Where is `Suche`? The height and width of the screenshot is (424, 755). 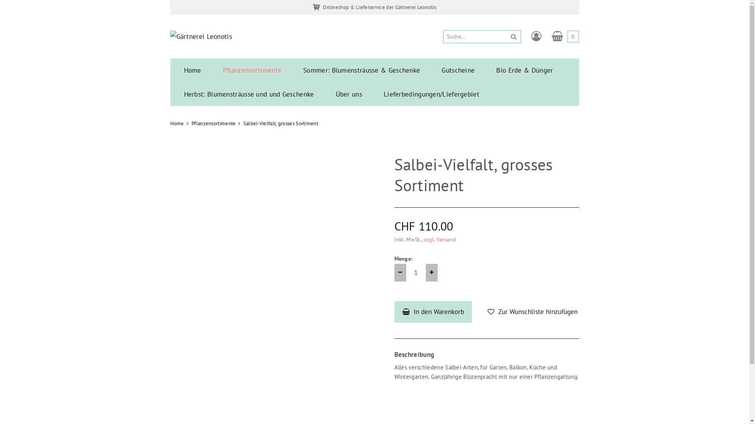
Suche is located at coordinates (514, 37).